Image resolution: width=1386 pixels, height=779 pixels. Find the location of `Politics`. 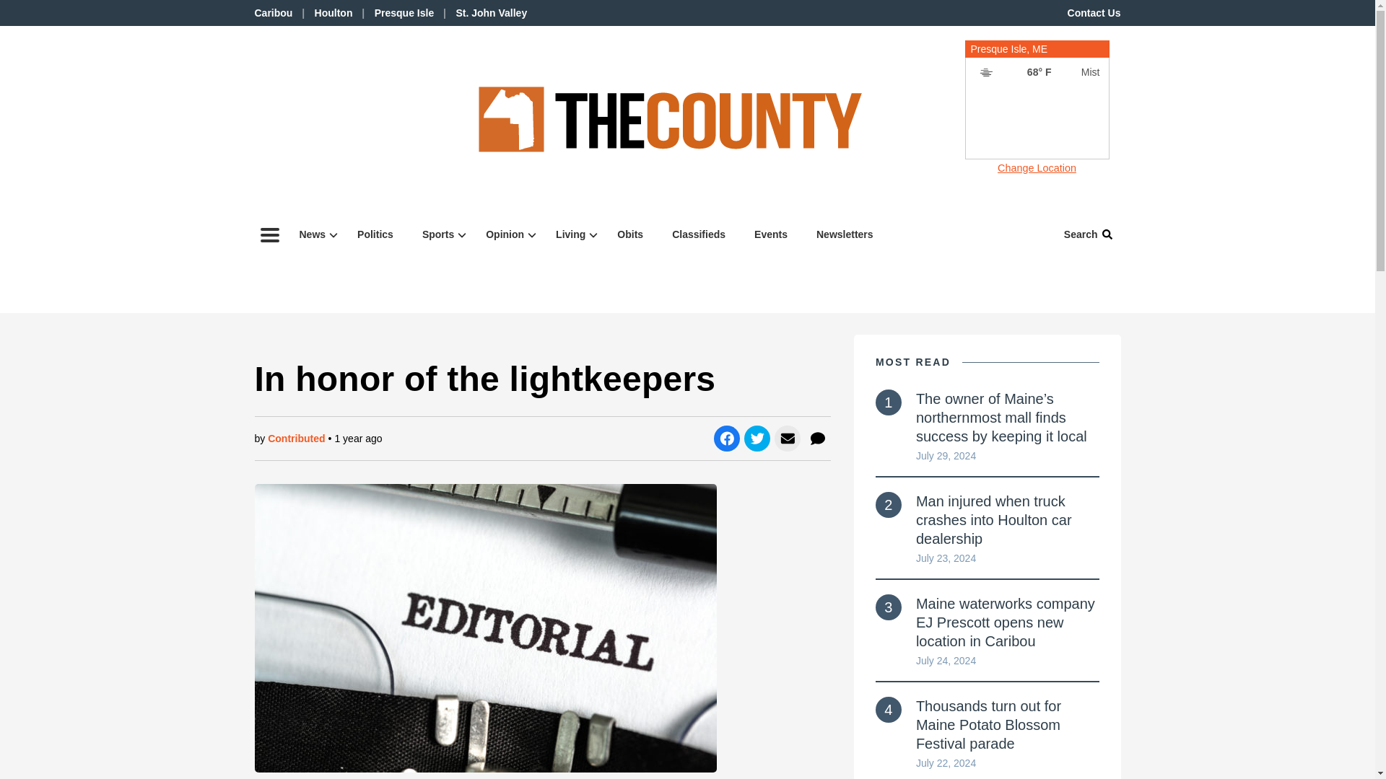

Politics is located at coordinates (699, 234).